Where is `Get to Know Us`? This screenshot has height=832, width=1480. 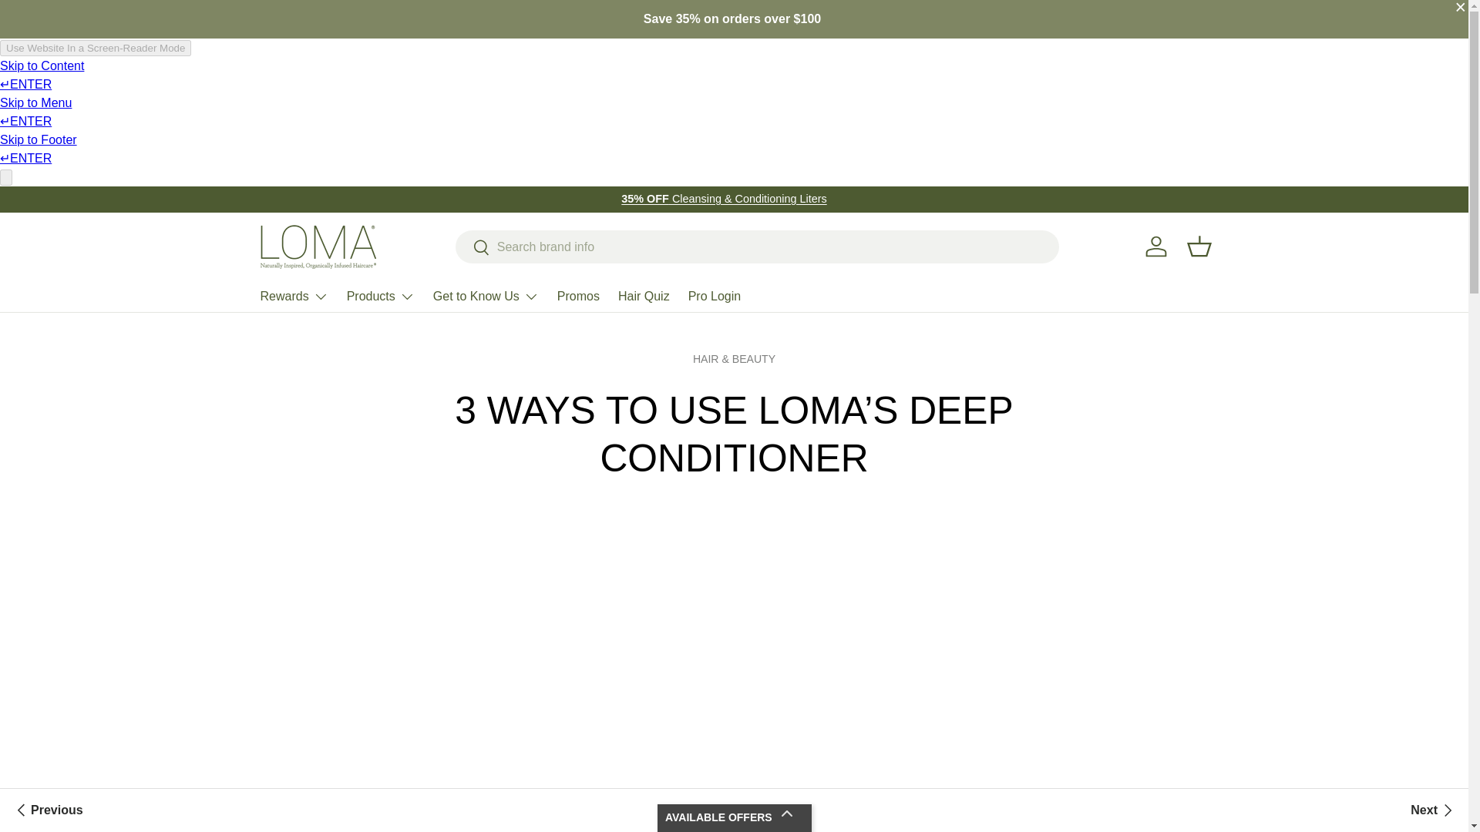
Get to Know Us is located at coordinates (486, 297).